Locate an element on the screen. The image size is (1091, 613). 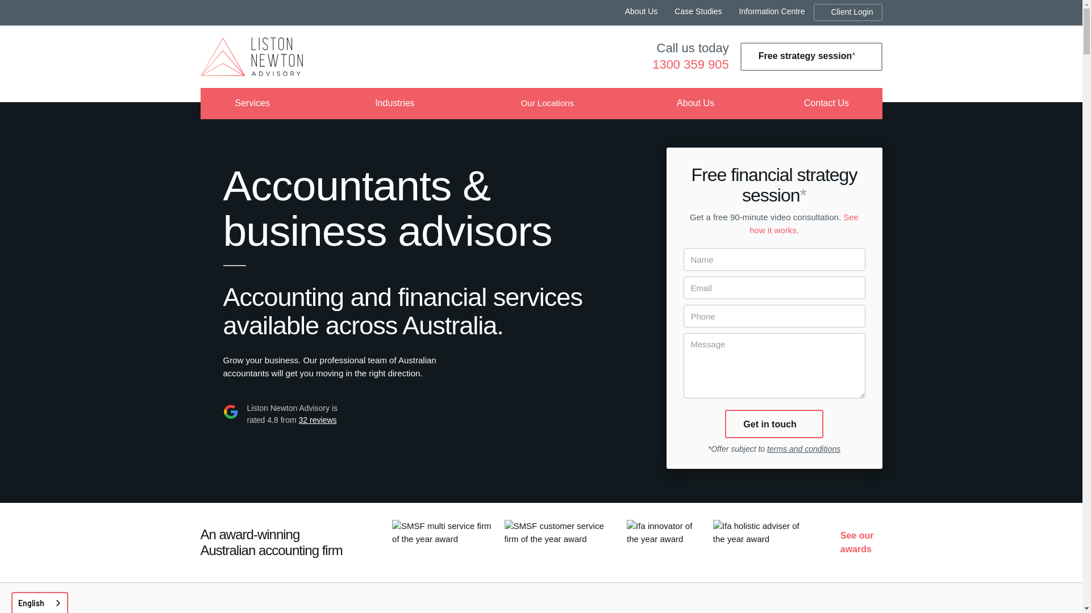
Free strategy session* is located at coordinates (811, 57).